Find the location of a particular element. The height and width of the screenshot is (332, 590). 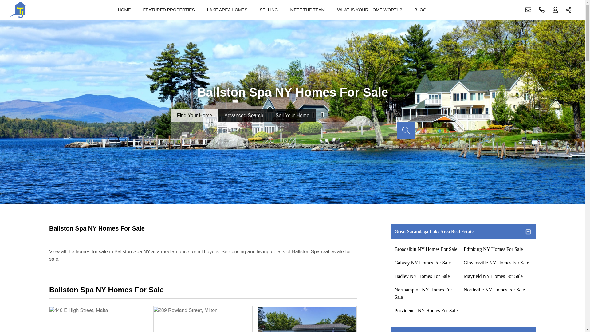

Phone number is located at coordinates (542, 10).